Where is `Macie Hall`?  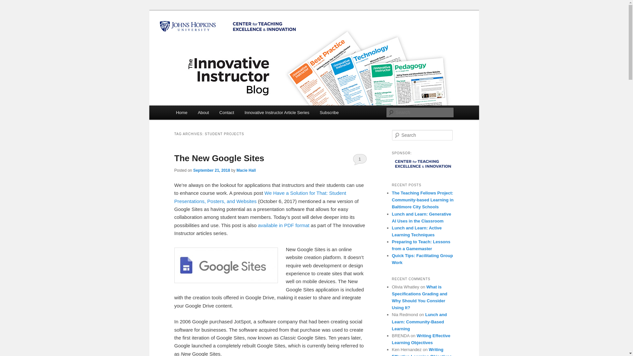
Macie Hall is located at coordinates (246, 170).